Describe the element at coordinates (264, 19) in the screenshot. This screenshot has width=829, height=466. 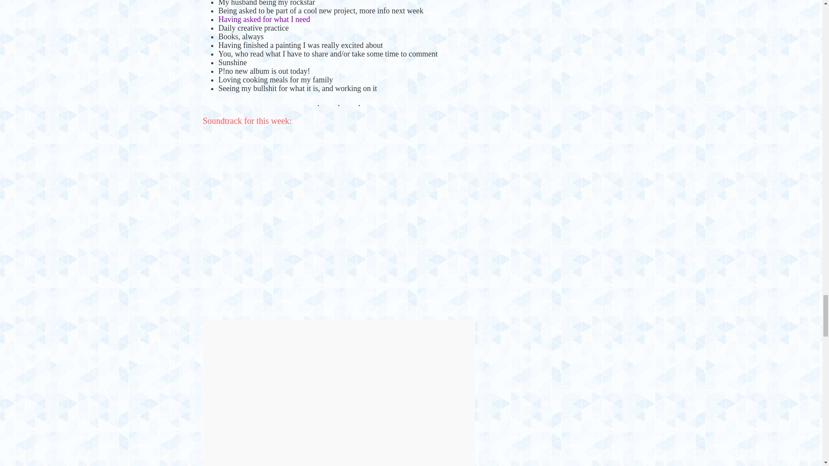
I see `Having asked for what I need` at that location.